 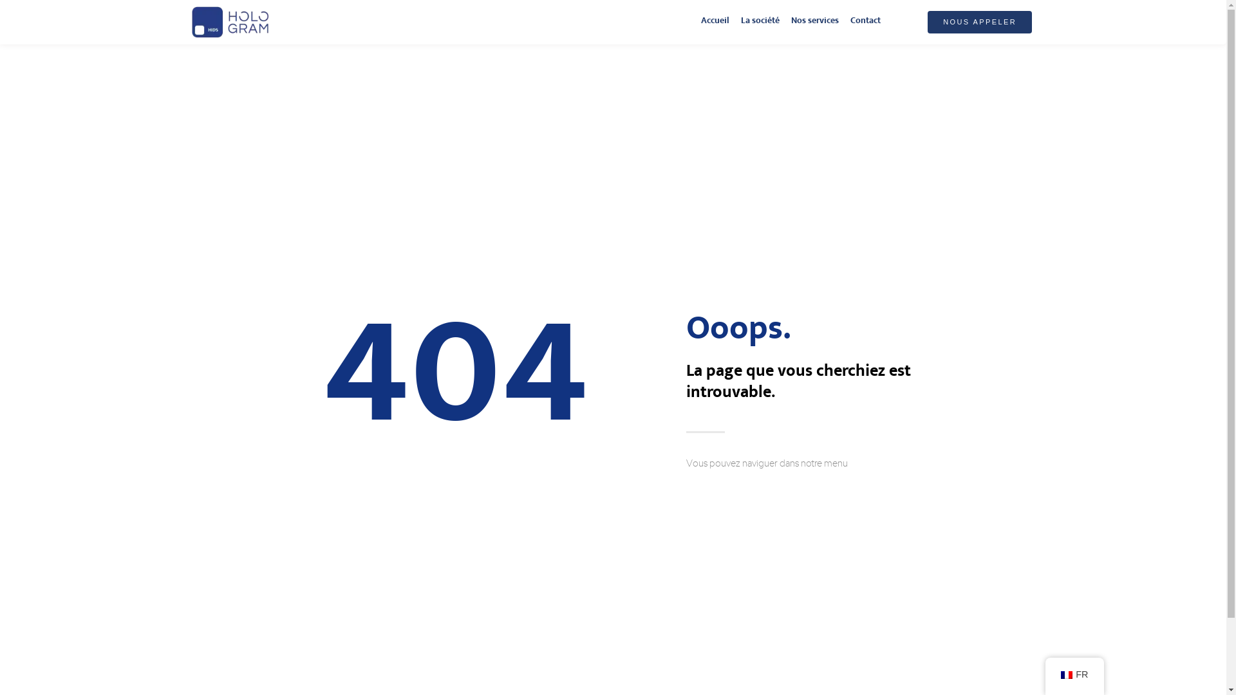 What do you see at coordinates (980, 22) in the screenshot?
I see `NOUS APPELER` at bounding box center [980, 22].